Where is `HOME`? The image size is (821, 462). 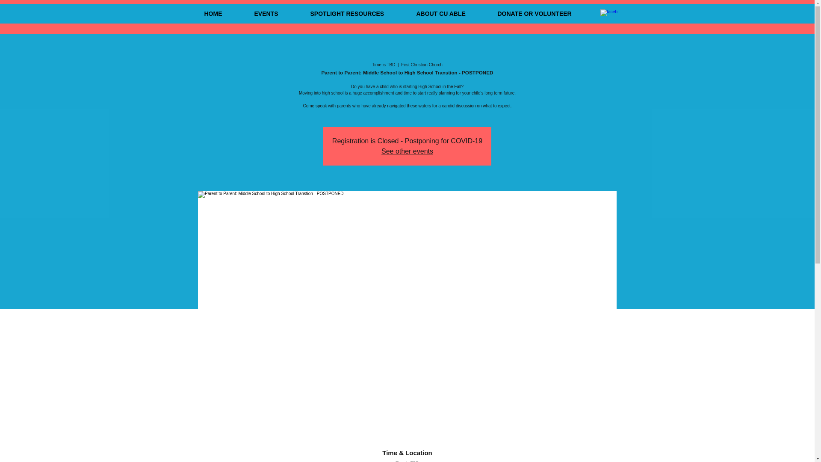 HOME is located at coordinates (222, 14).